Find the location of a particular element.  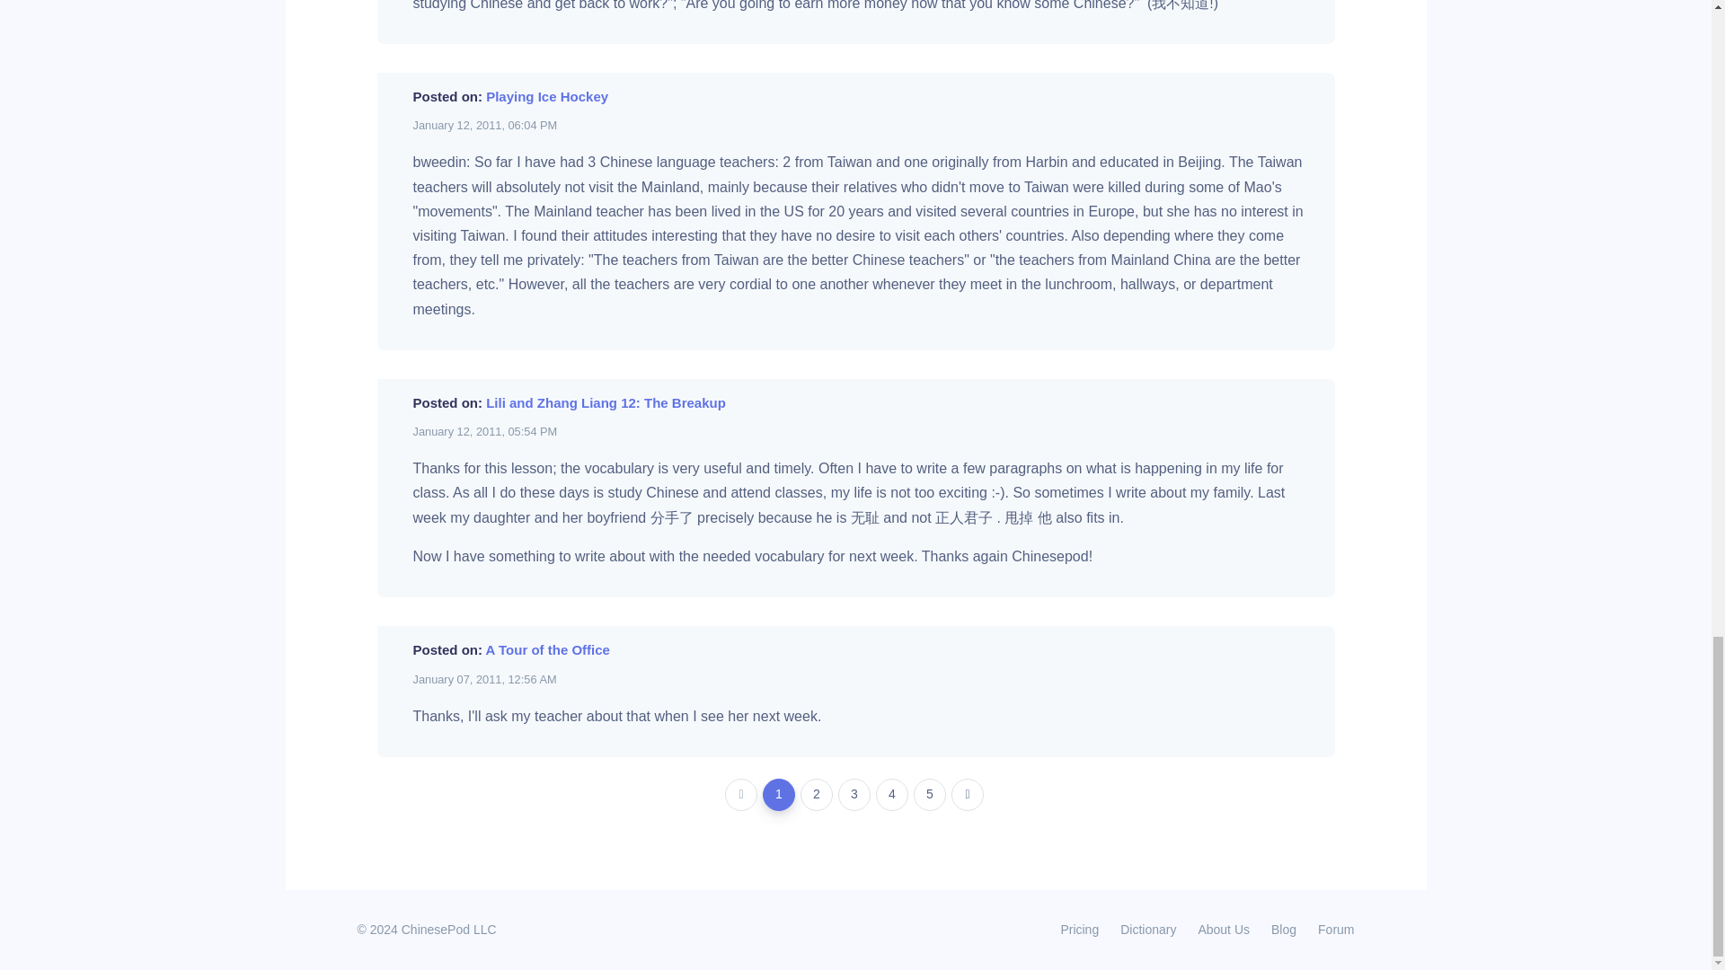

Lili and Zhang Liang 12: The Breakup is located at coordinates (606, 402).